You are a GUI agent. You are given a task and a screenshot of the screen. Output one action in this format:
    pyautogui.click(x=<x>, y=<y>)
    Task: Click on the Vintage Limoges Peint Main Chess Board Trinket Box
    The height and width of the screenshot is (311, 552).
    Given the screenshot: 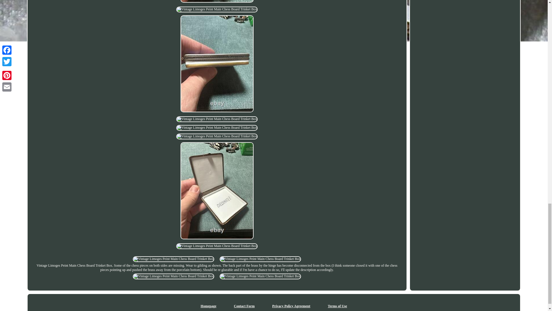 What is the action you would take?
    pyautogui.click(x=217, y=9)
    